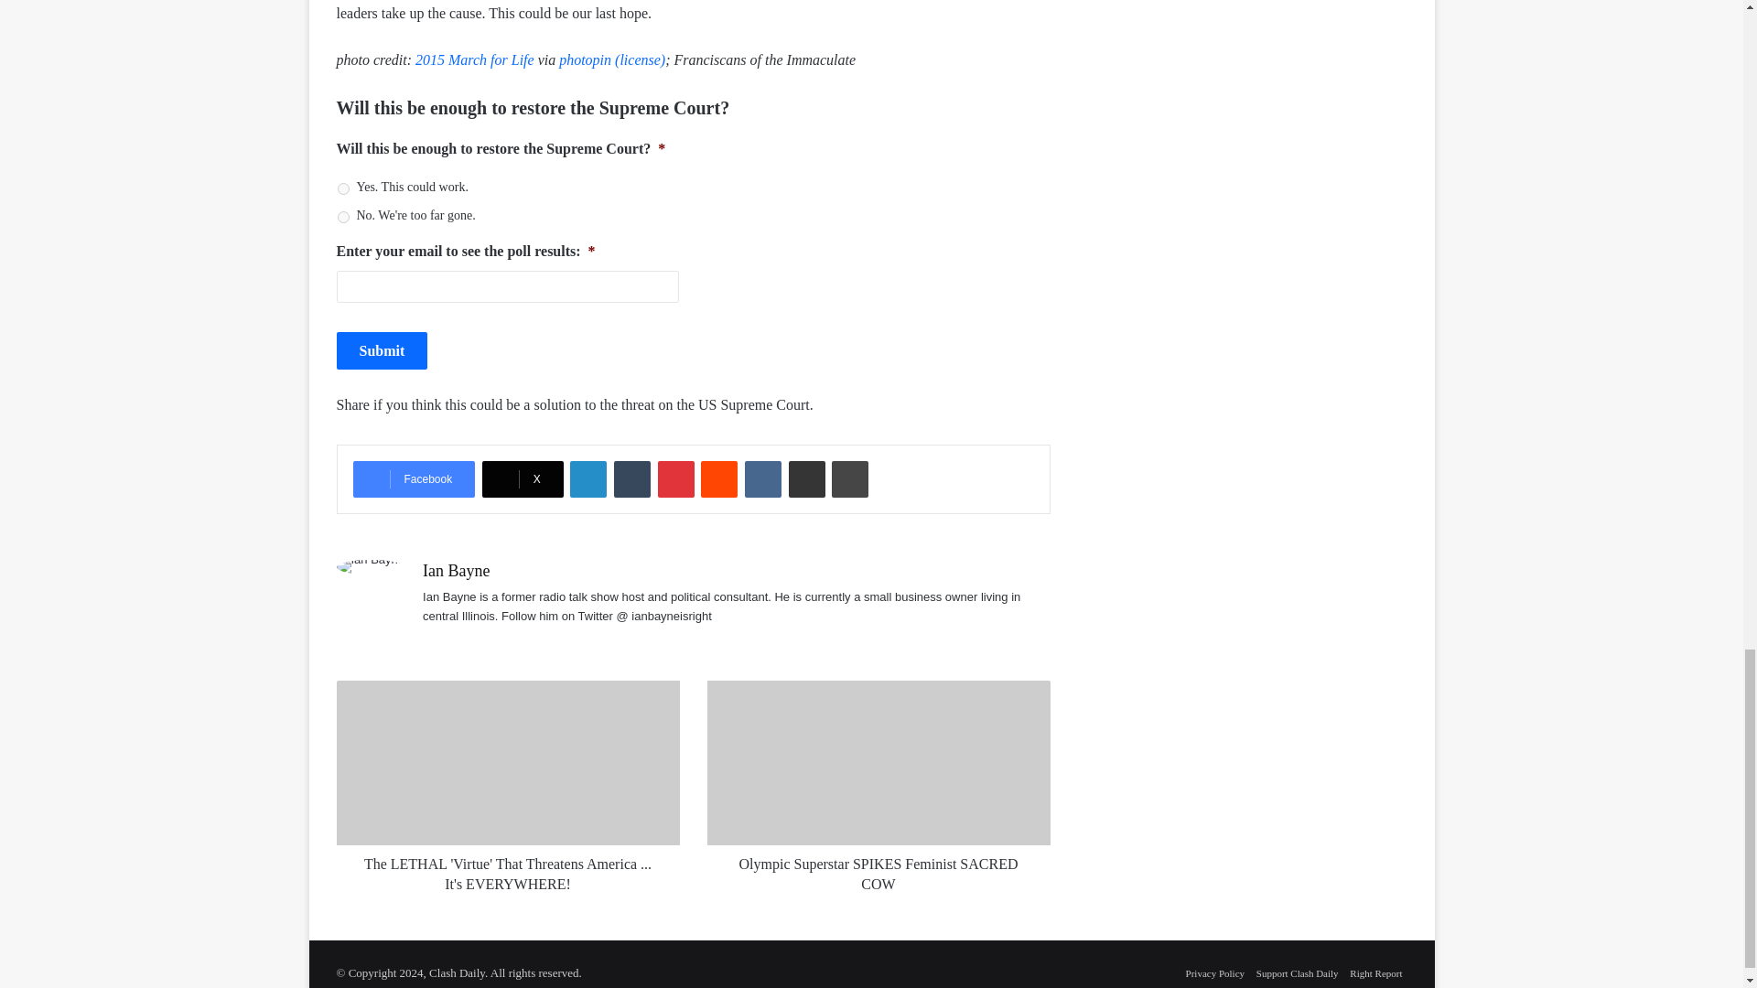 The height and width of the screenshot is (988, 1757). What do you see at coordinates (675, 479) in the screenshot?
I see `Pinterest` at bounding box center [675, 479].